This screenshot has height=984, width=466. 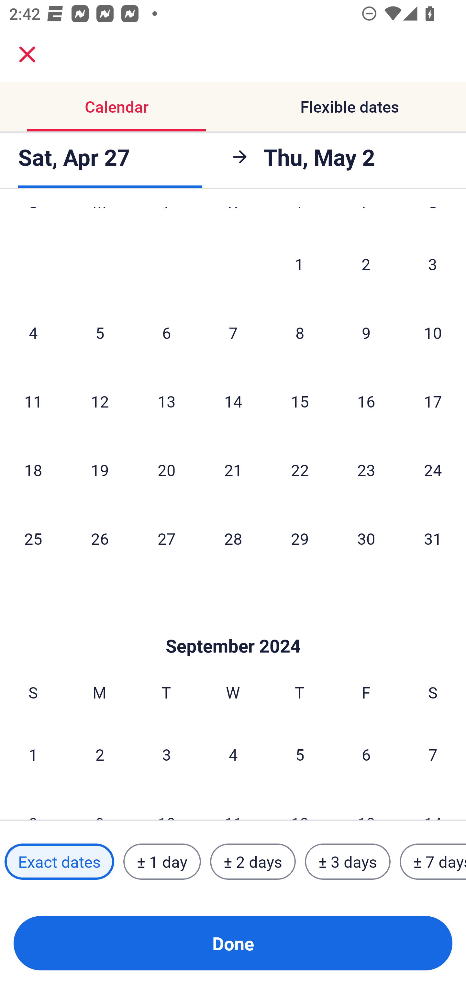 I want to click on 21 Wednesday, August 21, 2024, so click(x=233, y=470).